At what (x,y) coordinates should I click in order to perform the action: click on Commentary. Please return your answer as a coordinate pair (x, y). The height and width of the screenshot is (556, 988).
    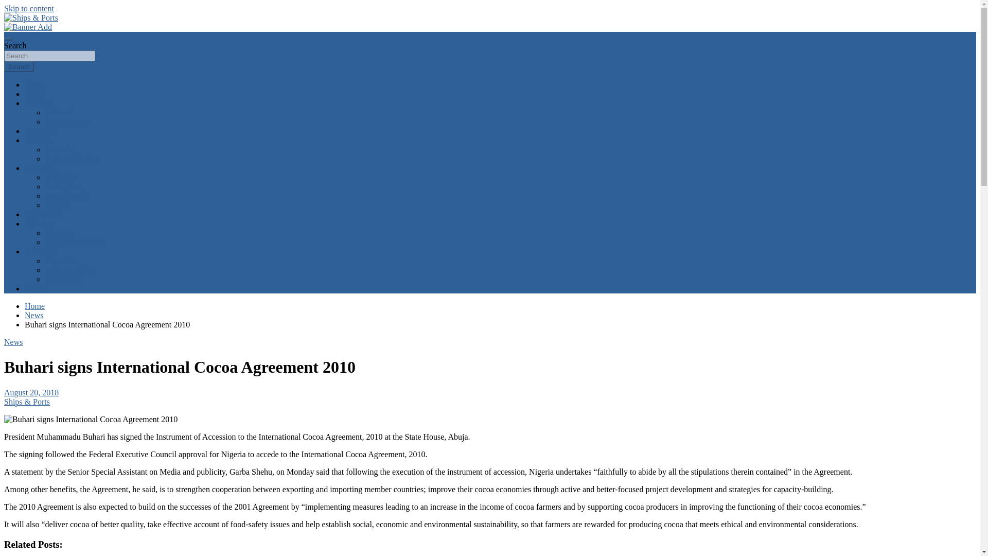
    Looking at the image, I should click on (67, 121).